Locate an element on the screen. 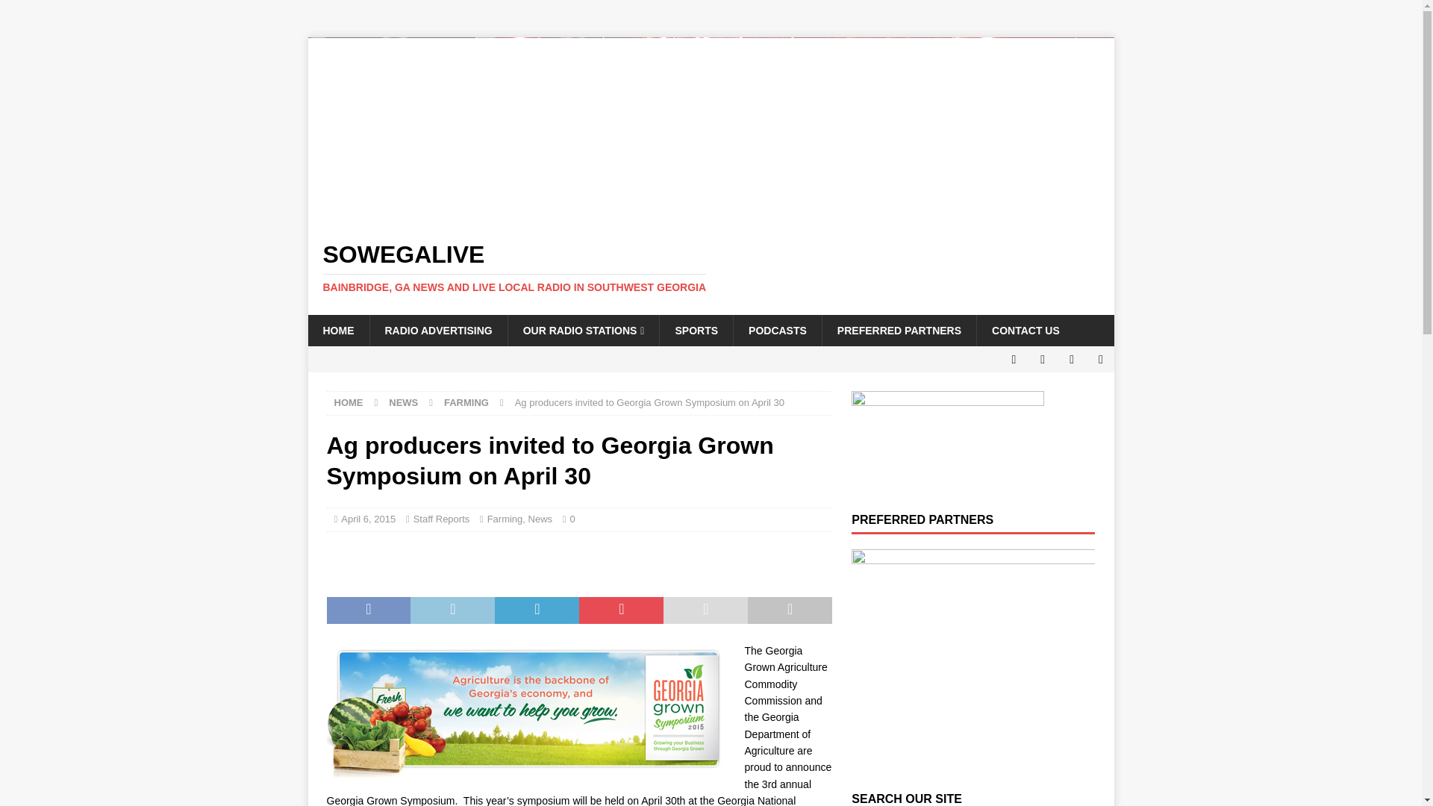 The width and height of the screenshot is (1433, 806). Farming is located at coordinates (505, 519).